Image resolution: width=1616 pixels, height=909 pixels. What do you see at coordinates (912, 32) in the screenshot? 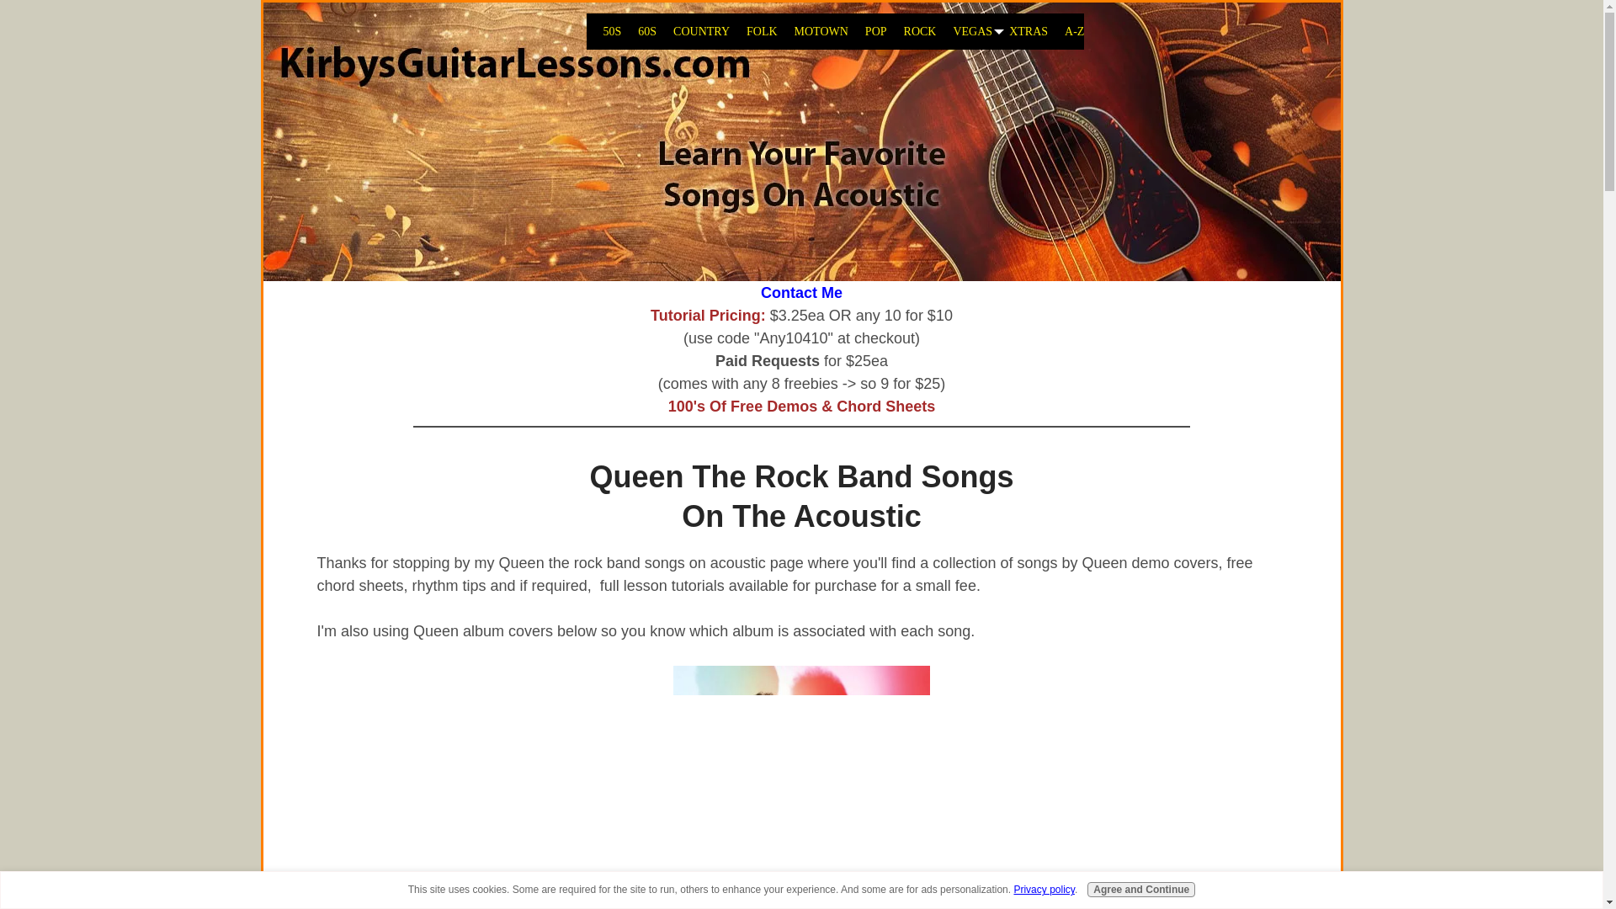
I see `ROCK` at bounding box center [912, 32].